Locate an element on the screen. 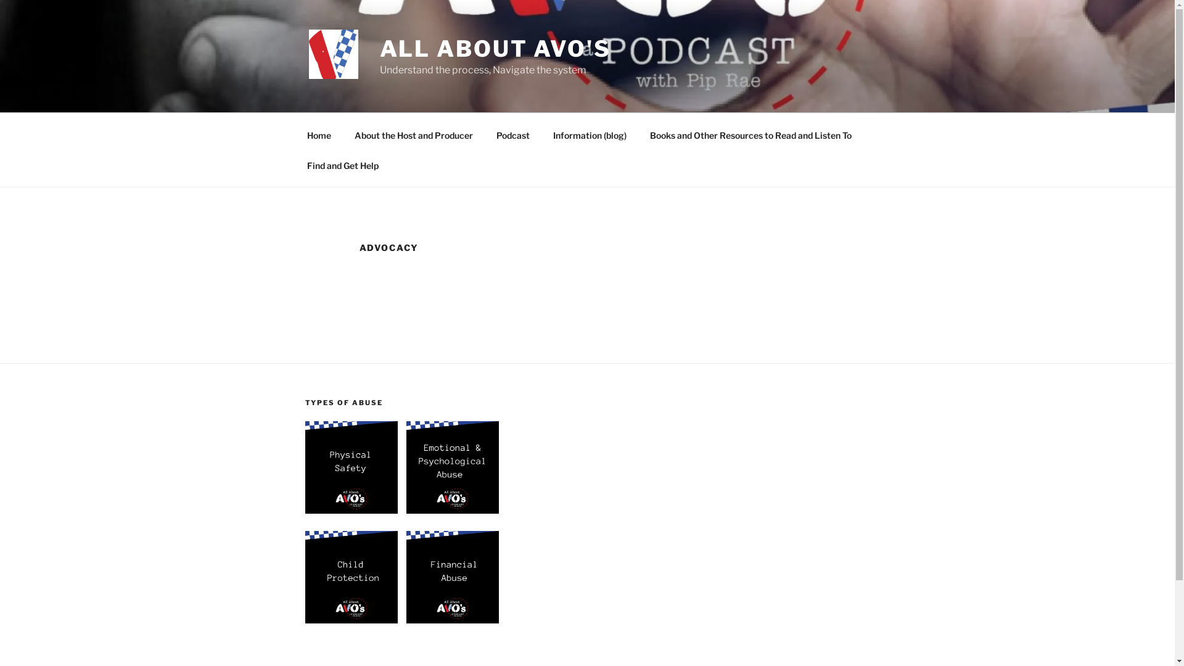  Books and Other Resources to Read and Listen To is located at coordinates (750, 134).